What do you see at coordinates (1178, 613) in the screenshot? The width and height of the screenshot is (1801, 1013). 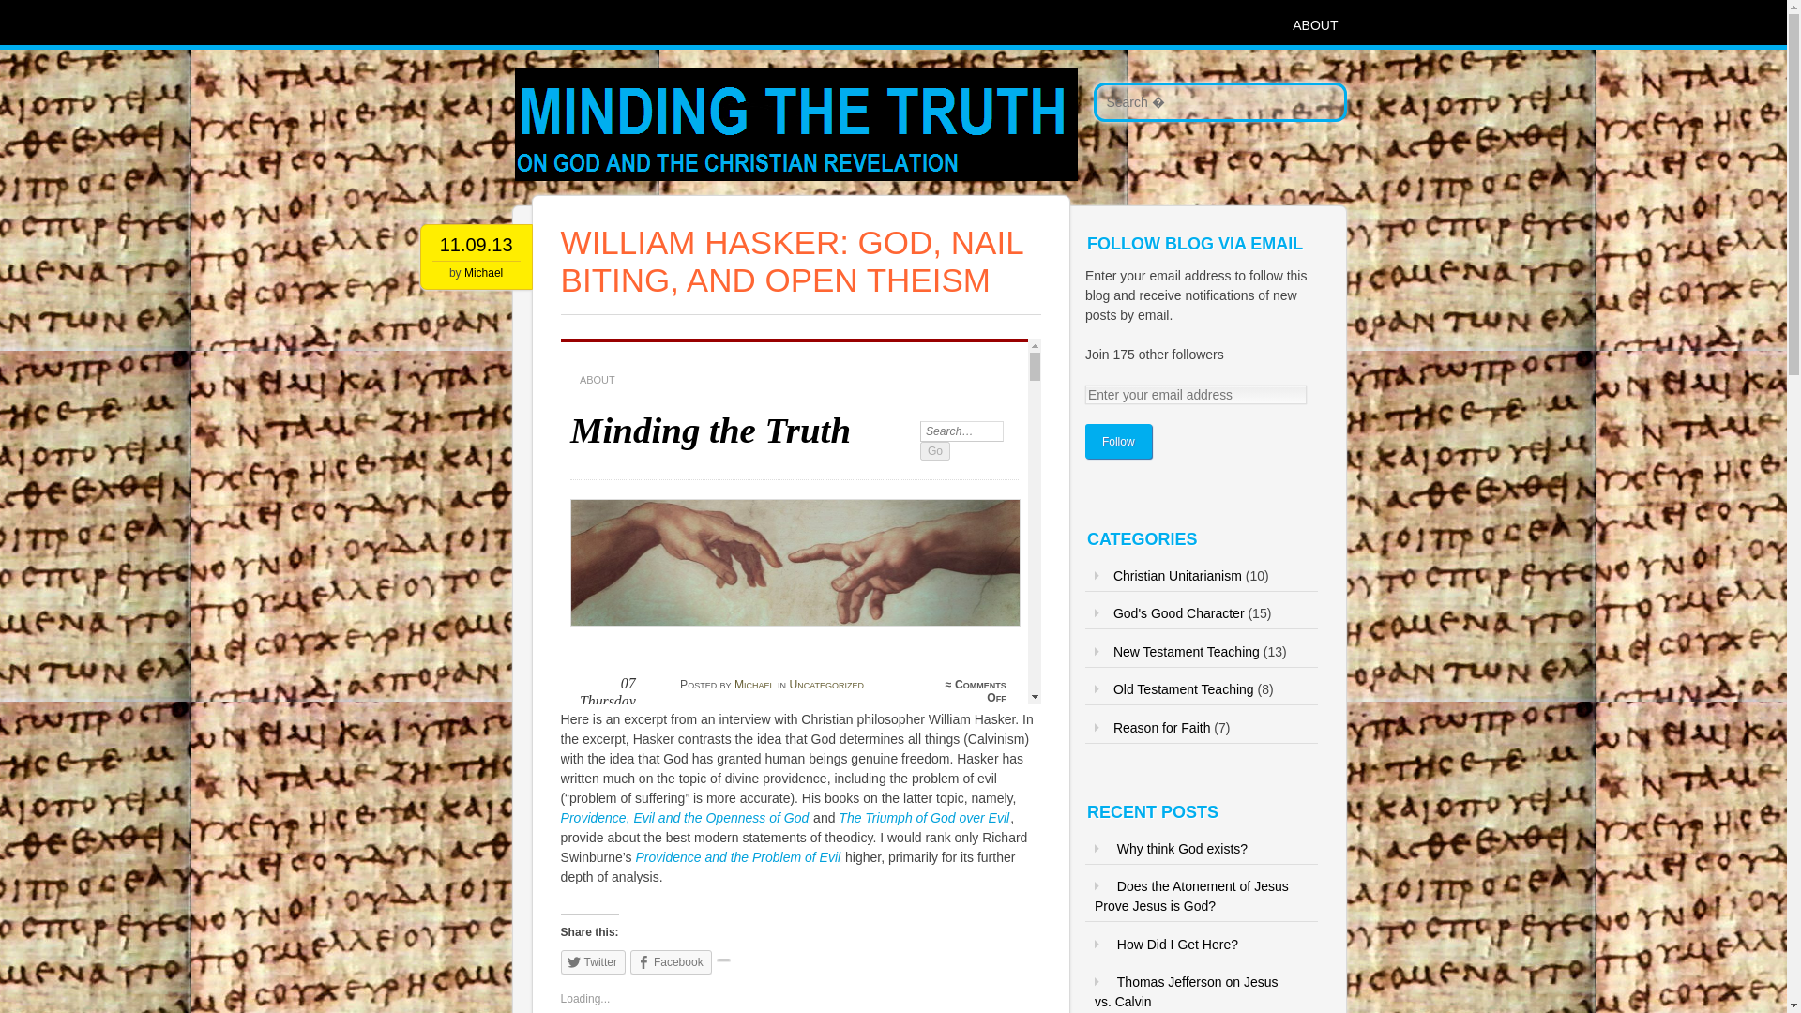 I see `God's Good Character` at bounding box center [1178, 613].